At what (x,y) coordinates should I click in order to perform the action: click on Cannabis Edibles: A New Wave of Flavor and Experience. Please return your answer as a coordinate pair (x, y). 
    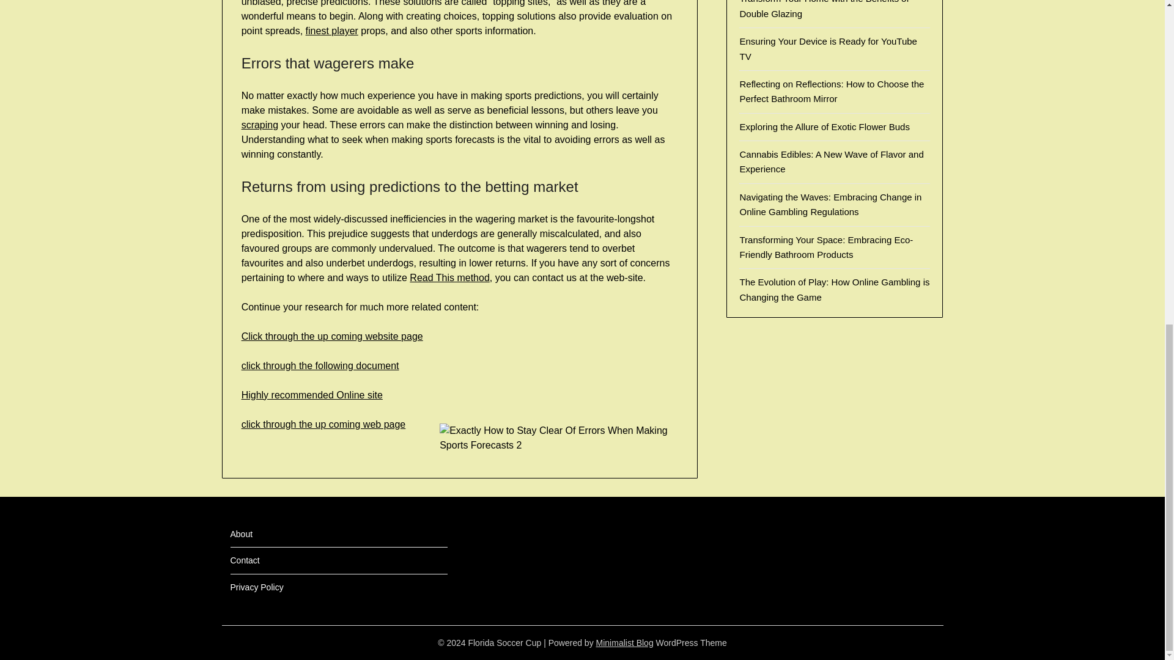
    Looking at the image, I should click on (831, 161).